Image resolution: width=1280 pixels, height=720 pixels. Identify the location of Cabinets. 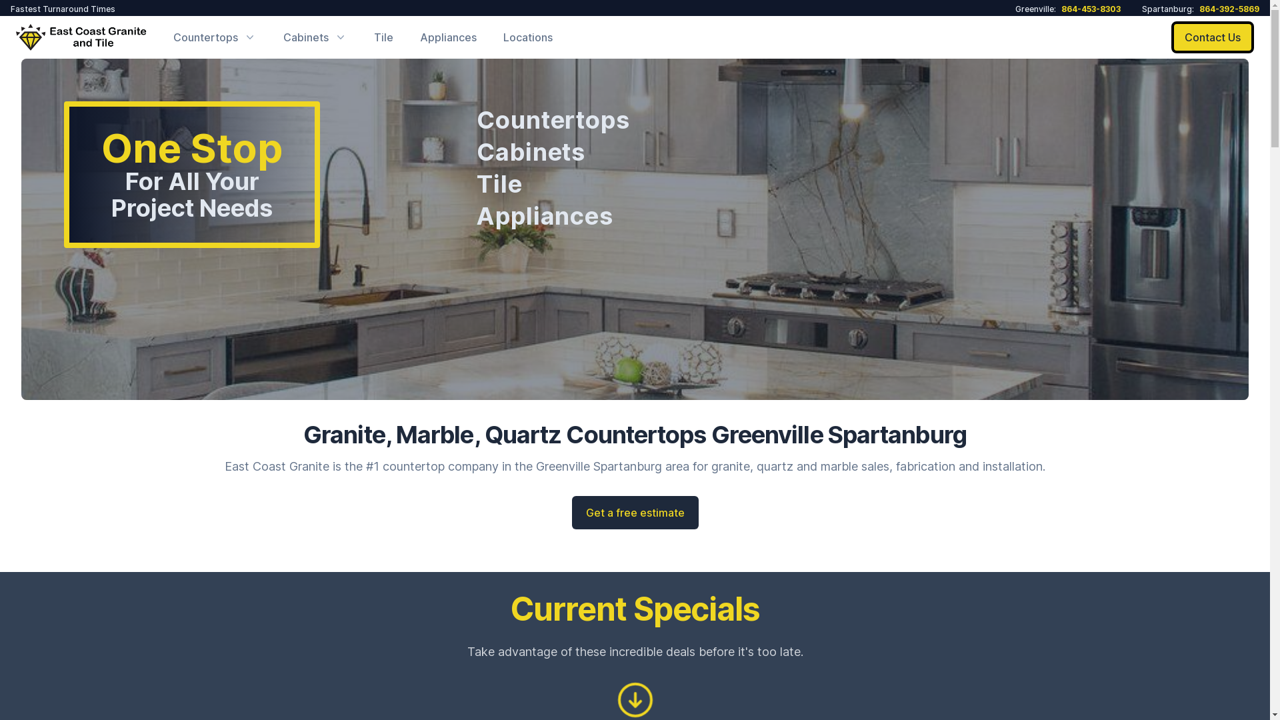
(651, 152).